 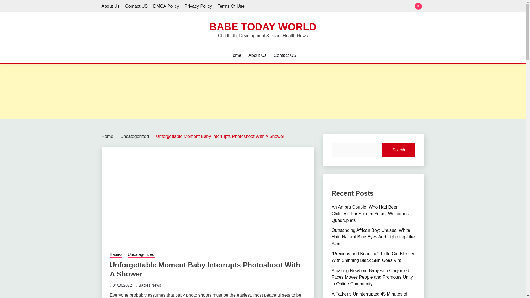 What do you see at coordinates (399, 150) in the screenshot?
I see `Search` at bounding box center [399, 150].